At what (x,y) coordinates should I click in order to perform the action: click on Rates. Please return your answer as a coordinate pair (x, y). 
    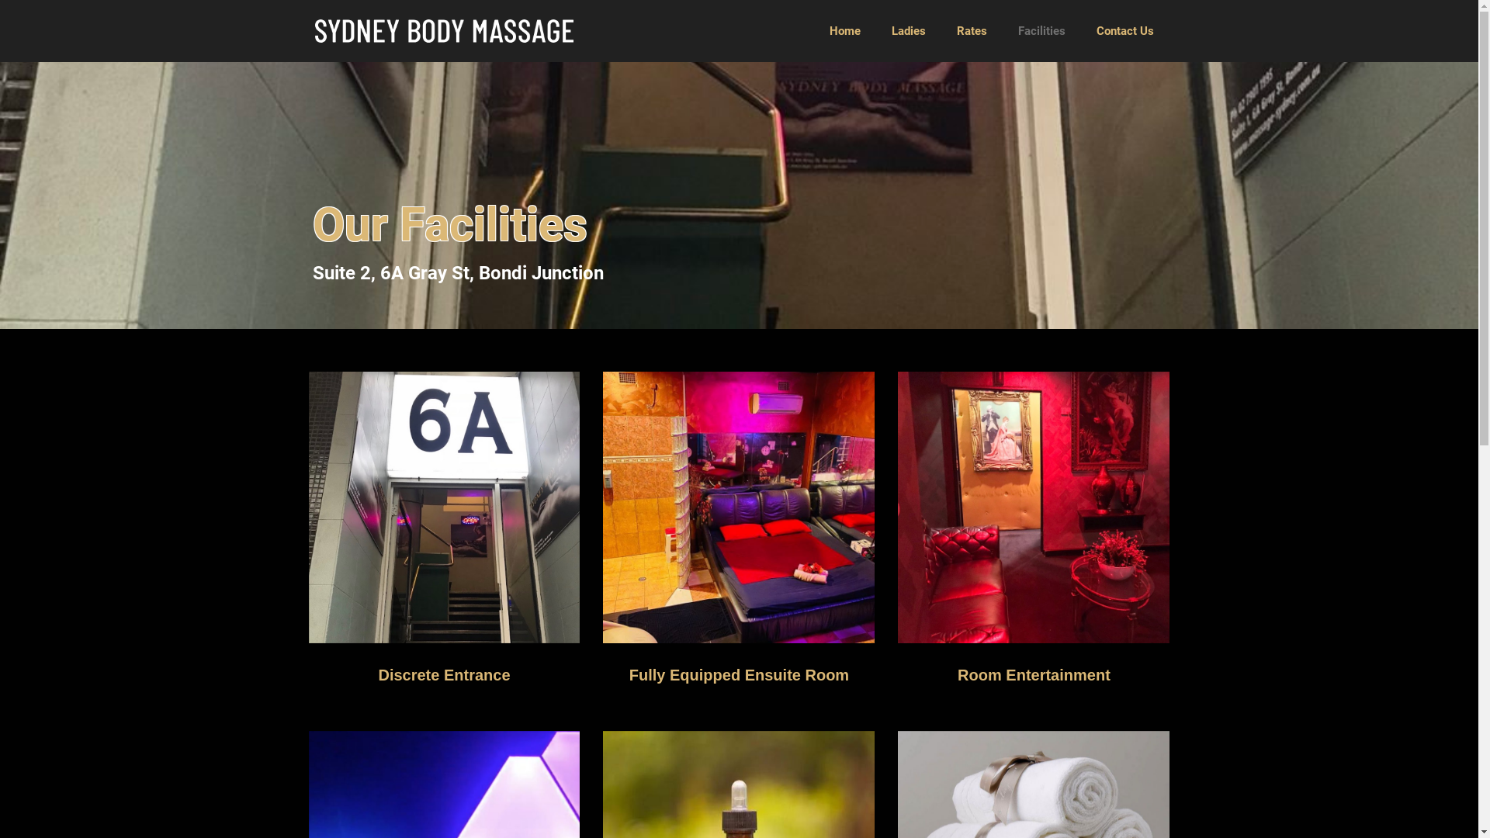
    Looking at the image, I should click on (972, 31).